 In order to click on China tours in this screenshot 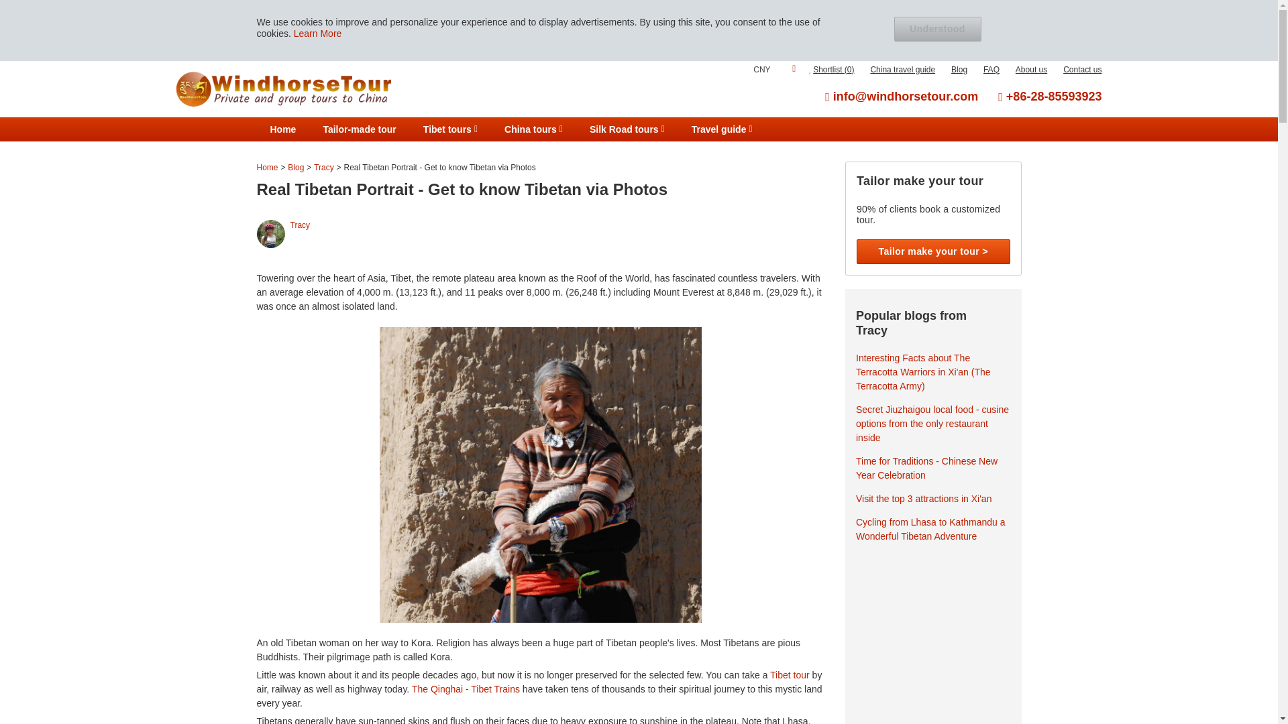, I will do `click(533, 129)`.